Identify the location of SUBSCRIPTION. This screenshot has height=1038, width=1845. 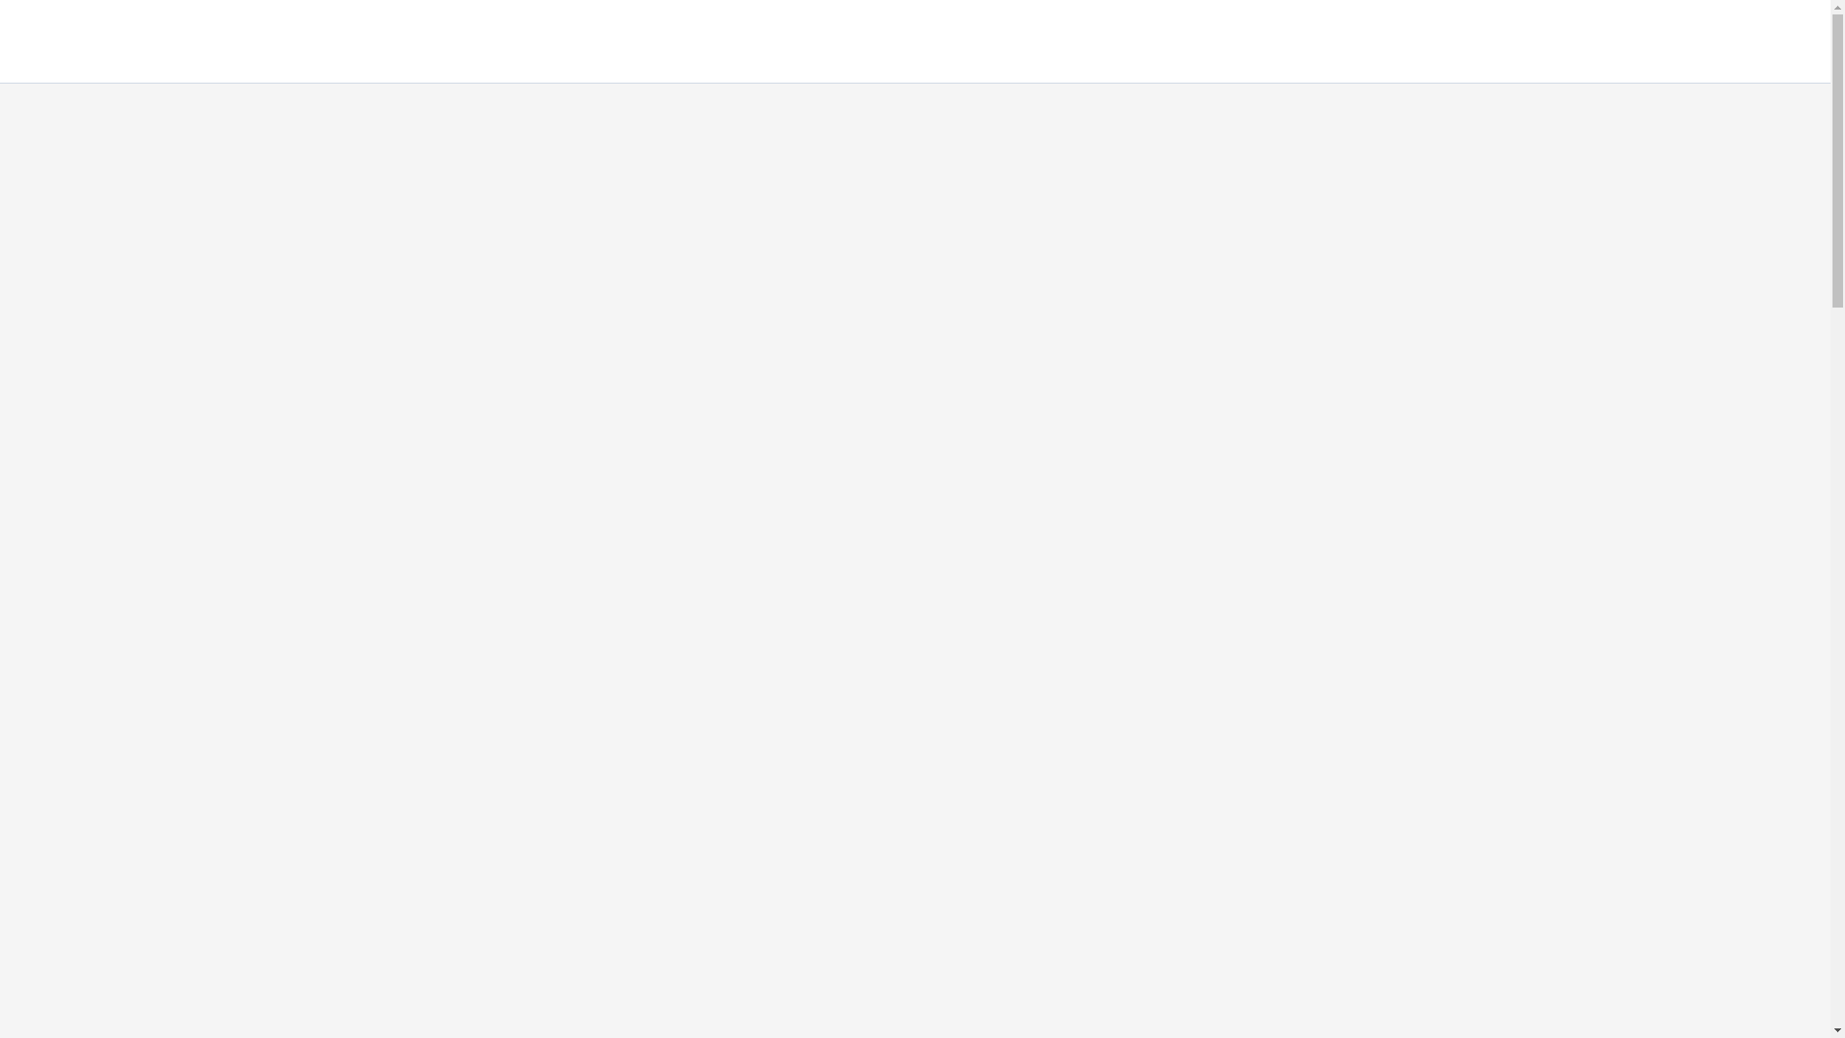
(1488, 41).